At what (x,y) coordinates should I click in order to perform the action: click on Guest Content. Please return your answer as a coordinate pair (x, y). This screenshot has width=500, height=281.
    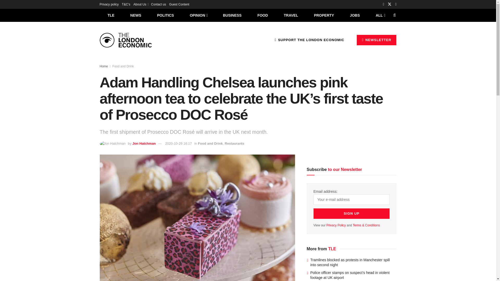
    Looking at the image, I should click on (179, 4).